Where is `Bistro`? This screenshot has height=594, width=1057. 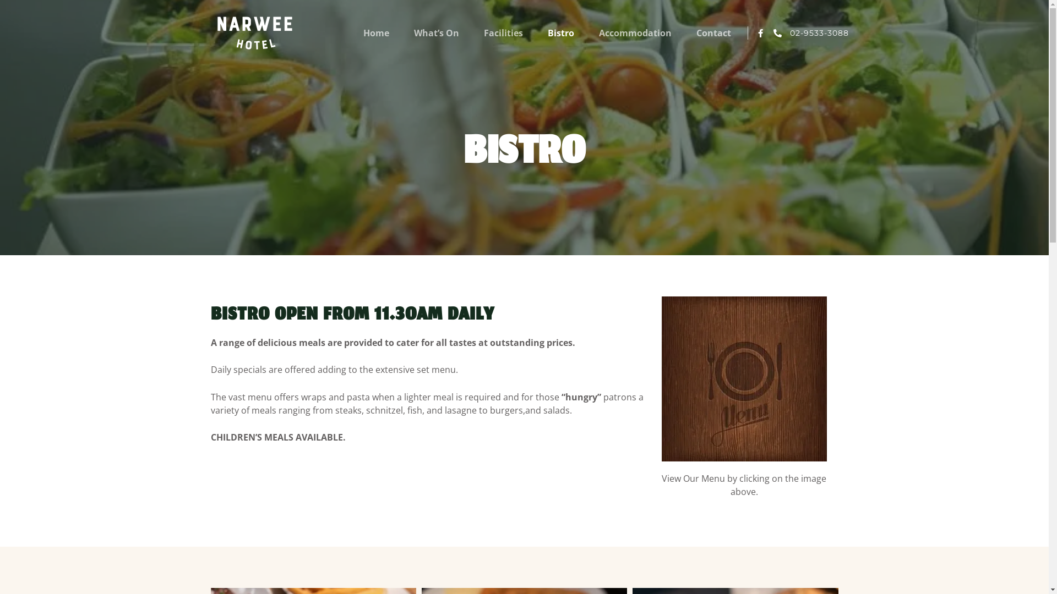
Bistro is located at coordinates (560, 33).